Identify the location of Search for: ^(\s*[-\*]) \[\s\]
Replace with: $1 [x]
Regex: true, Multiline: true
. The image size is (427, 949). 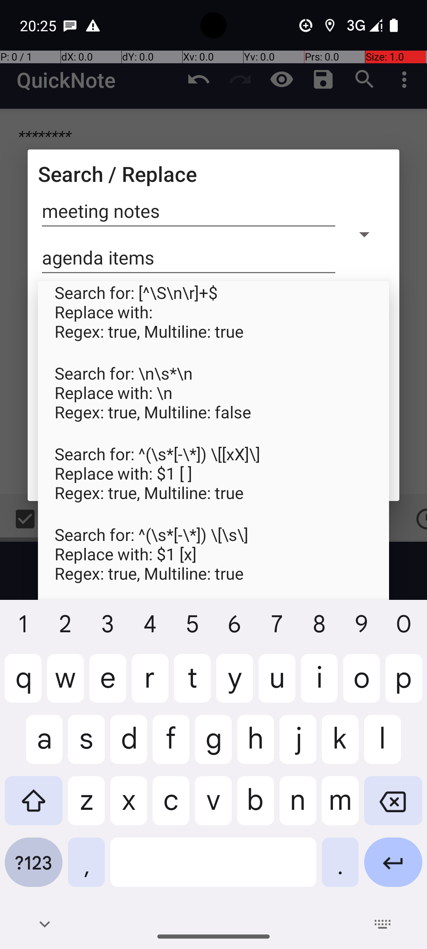
(213, 563).